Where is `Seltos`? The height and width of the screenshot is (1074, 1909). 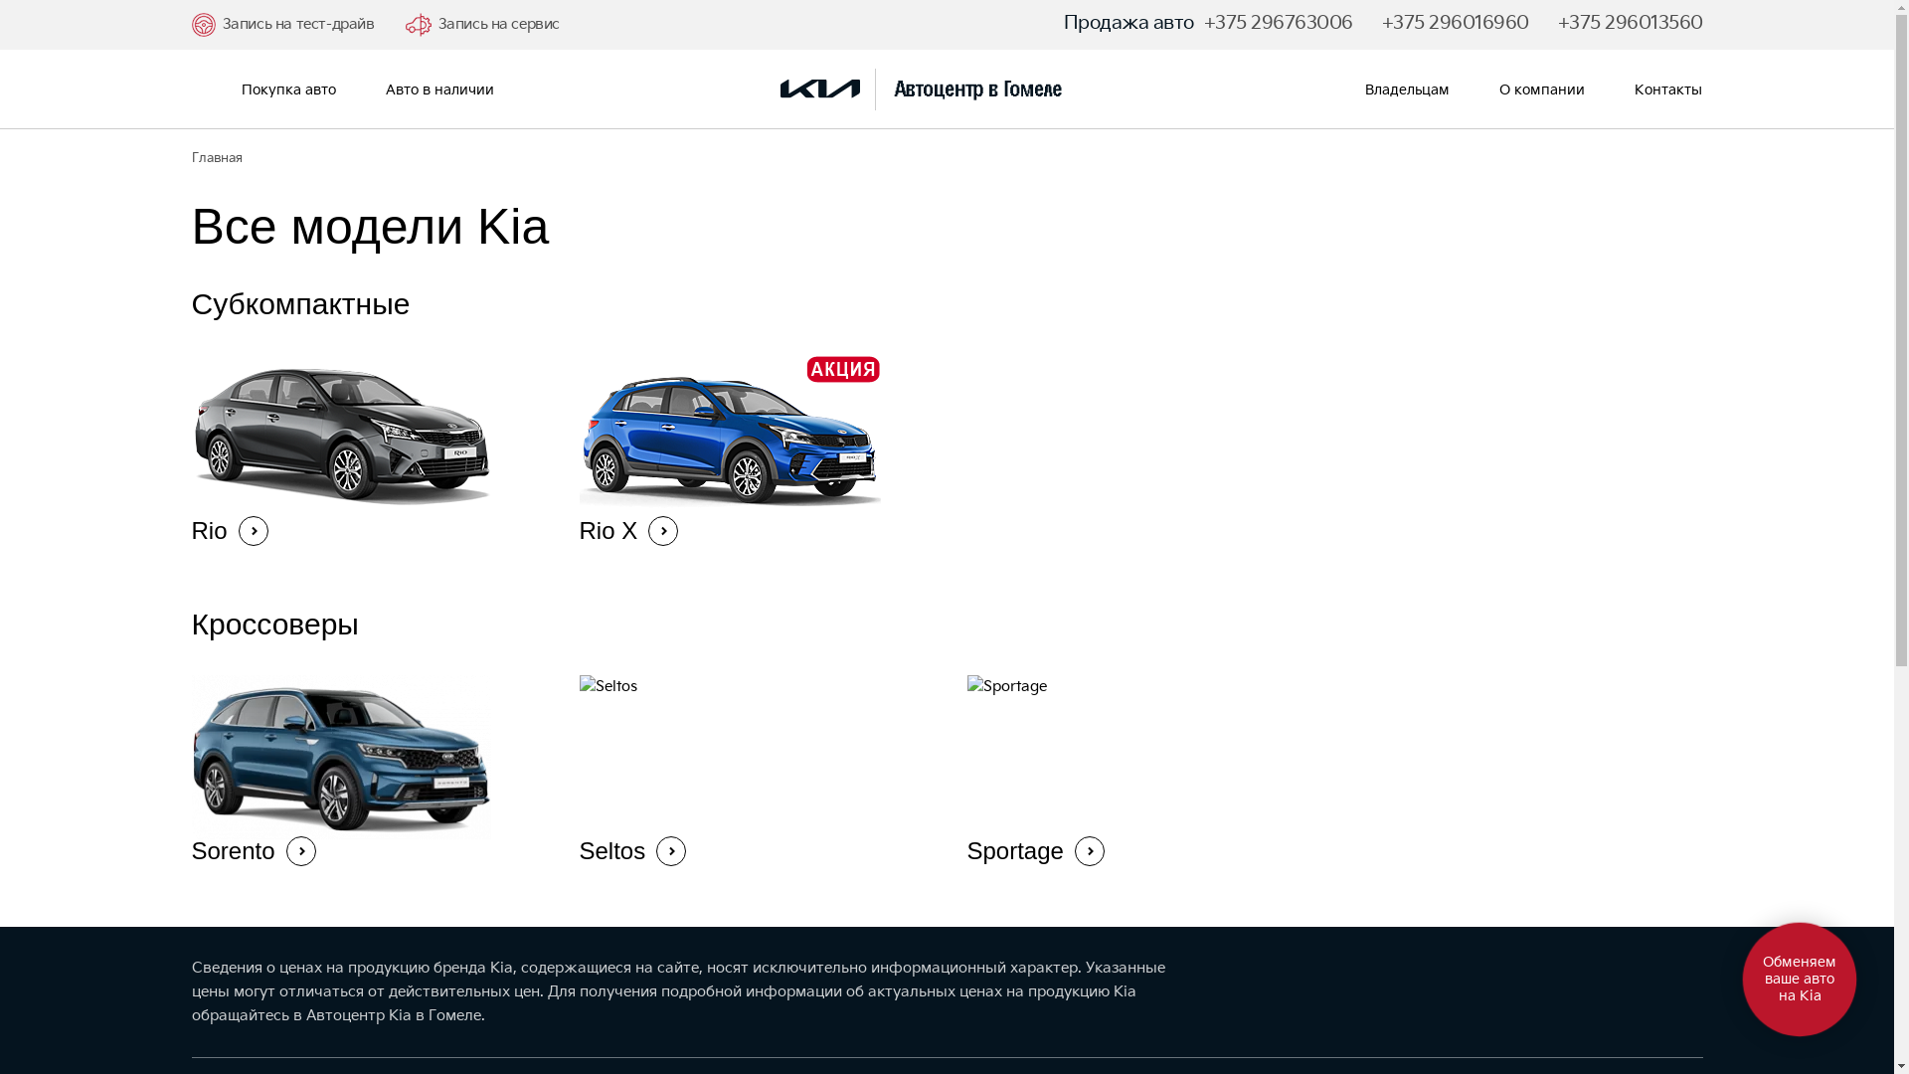 Seltos is located at coordinates (753, 773).